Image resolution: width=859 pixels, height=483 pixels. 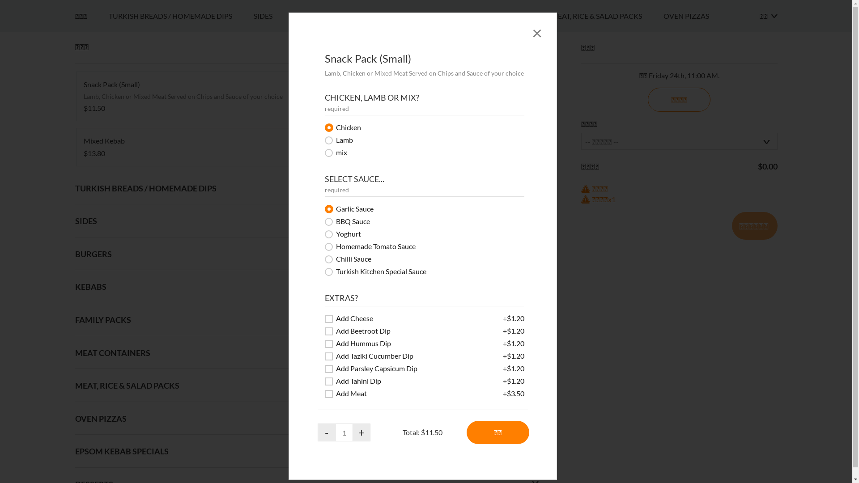 What do you see at coordinates (273, 245) in the screenshot?
I see `SIDES` at bounding box center [273, 245].